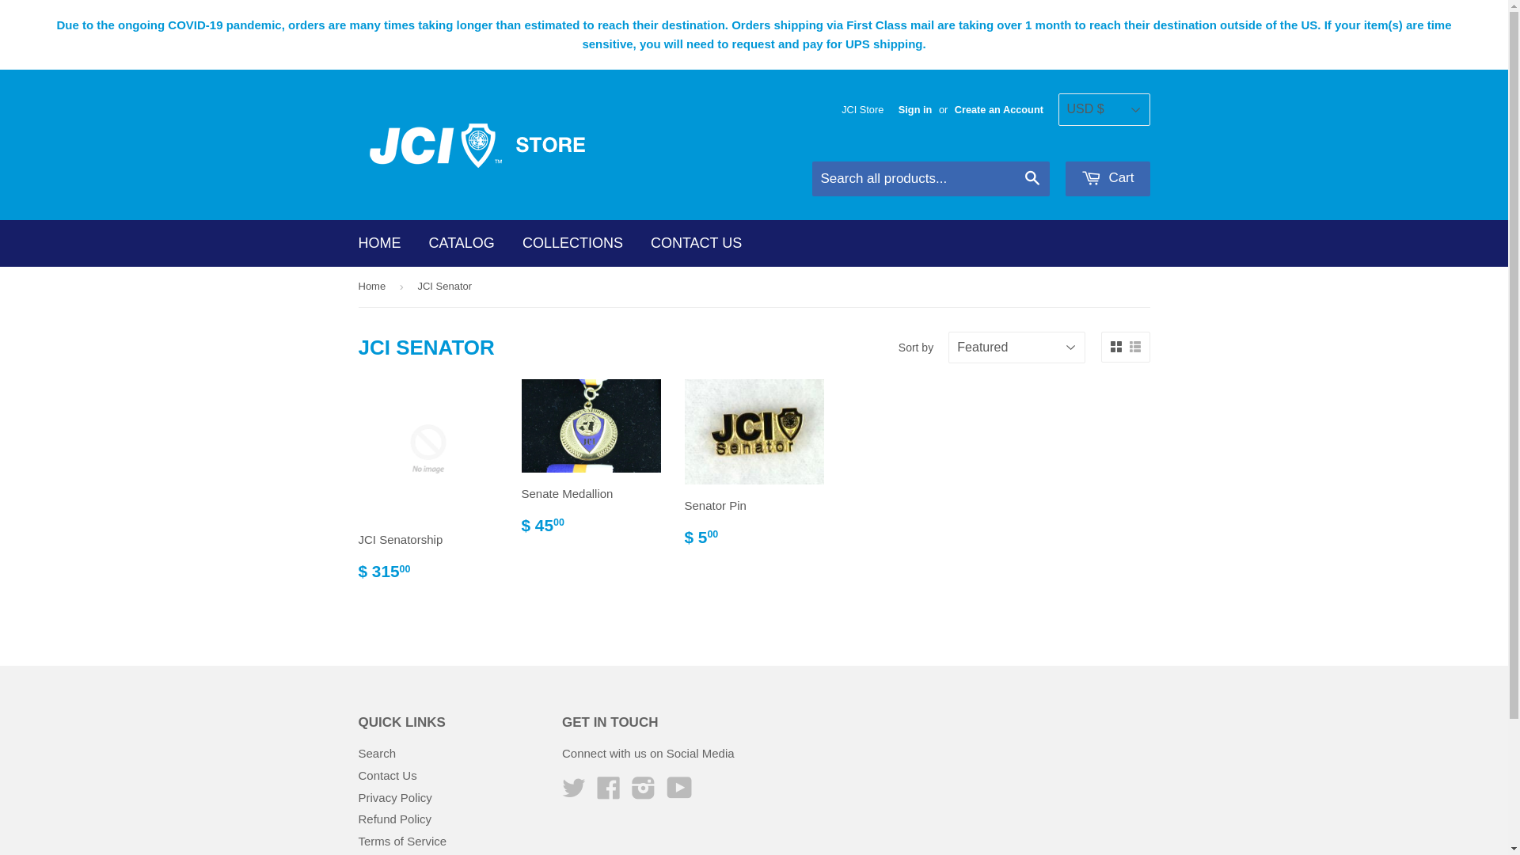 The image size is (1520, 855). What do you see at coordinates (697, 244) in the screenshot?
I see `CONTACT US` at bounding box center [697, 244].